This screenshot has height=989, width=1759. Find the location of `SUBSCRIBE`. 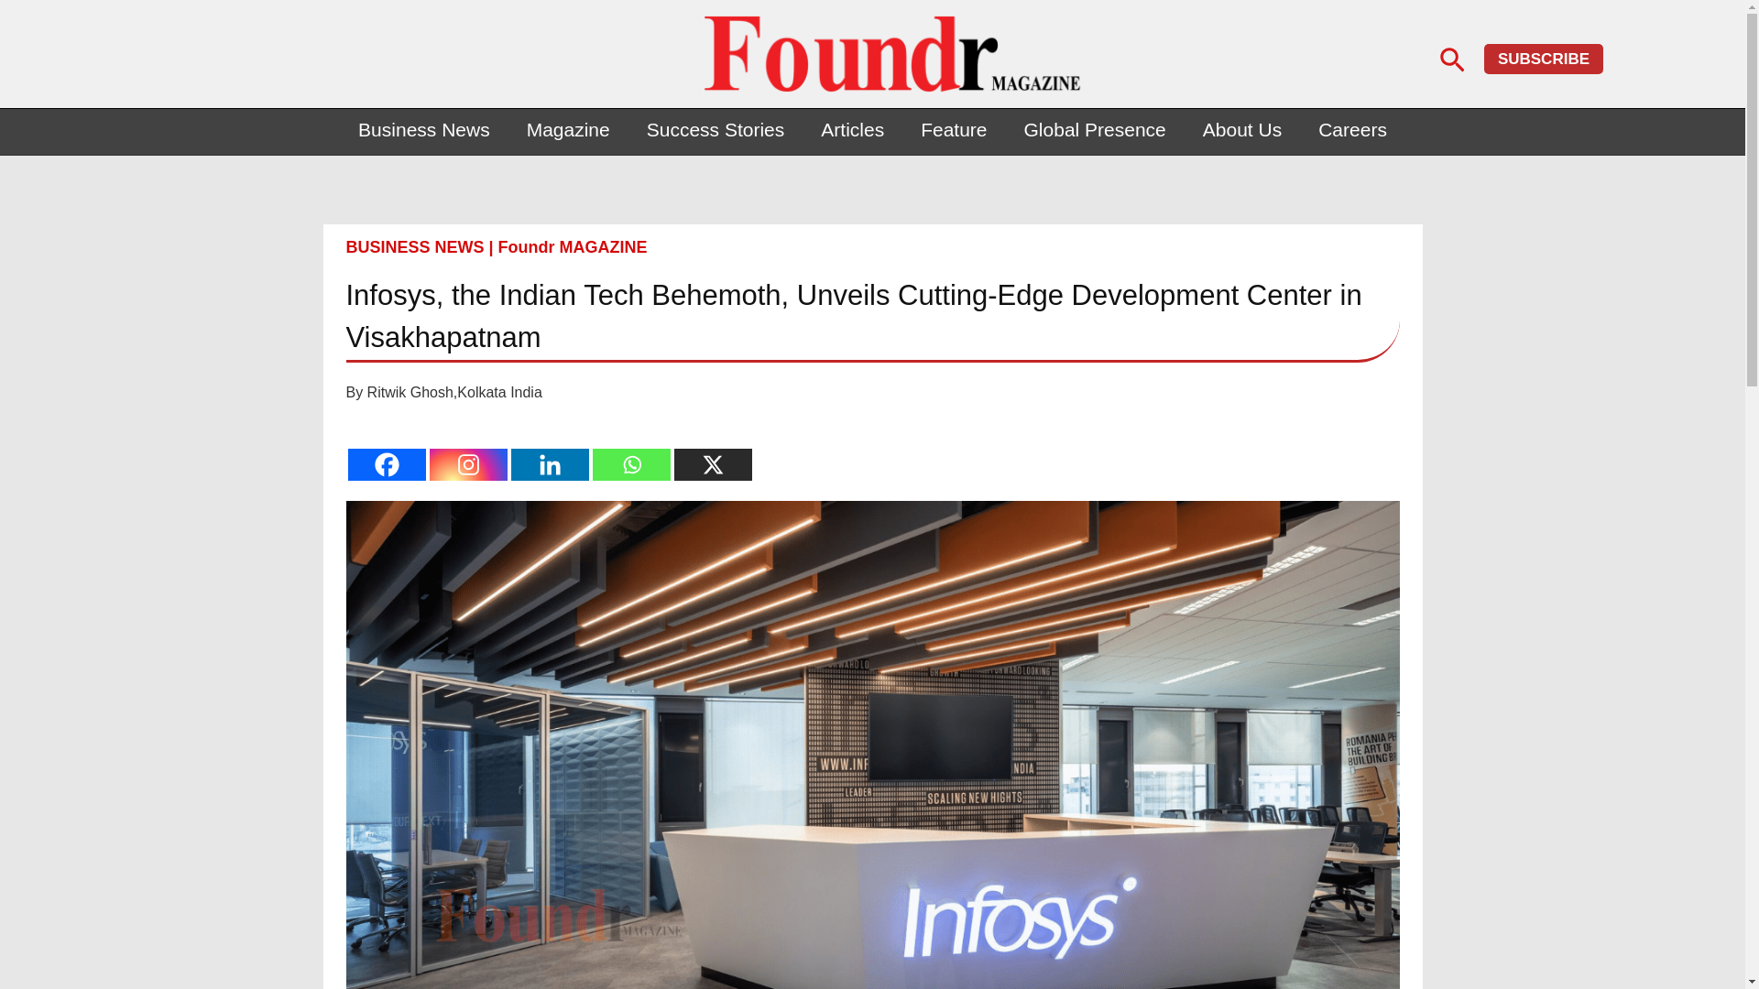

SUBSCRIBE is located at coordinates (1543, 59).